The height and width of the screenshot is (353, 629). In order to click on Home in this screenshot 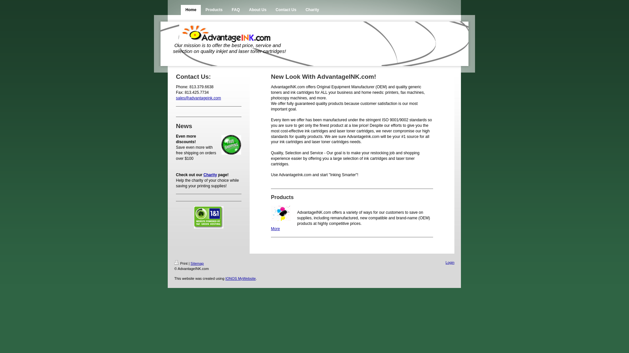, I will do `click(191, 10)`.